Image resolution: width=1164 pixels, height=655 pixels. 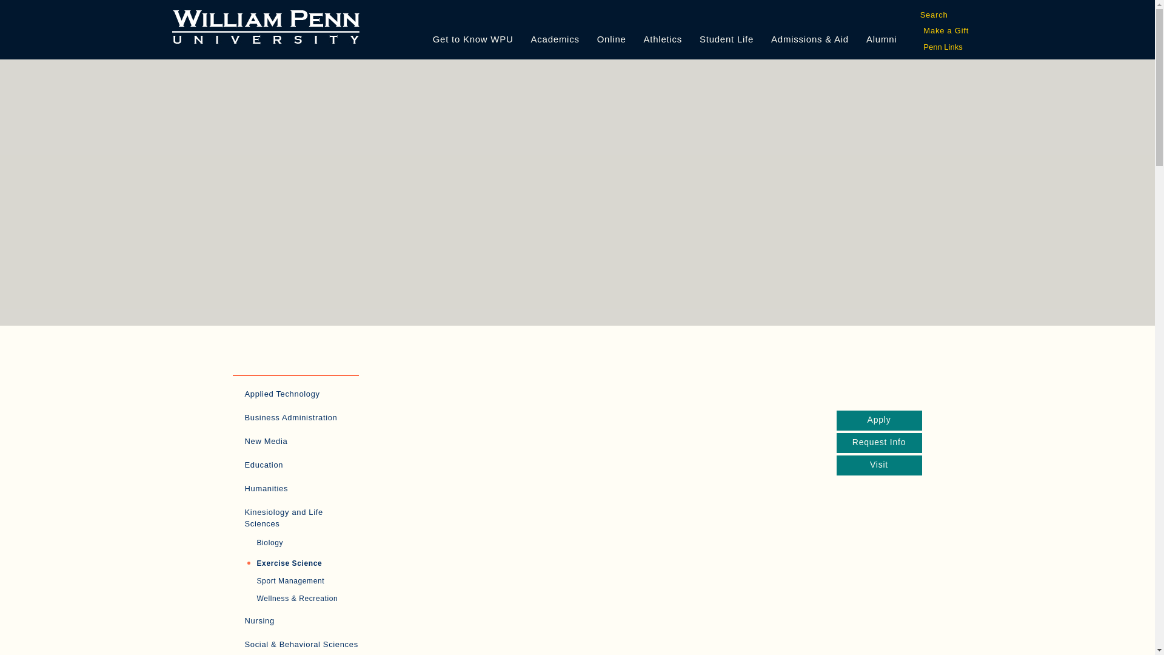 What do you see at coordinates (613, 24) in the screenshot?
I see `Online` at bounding box center [613, 24].